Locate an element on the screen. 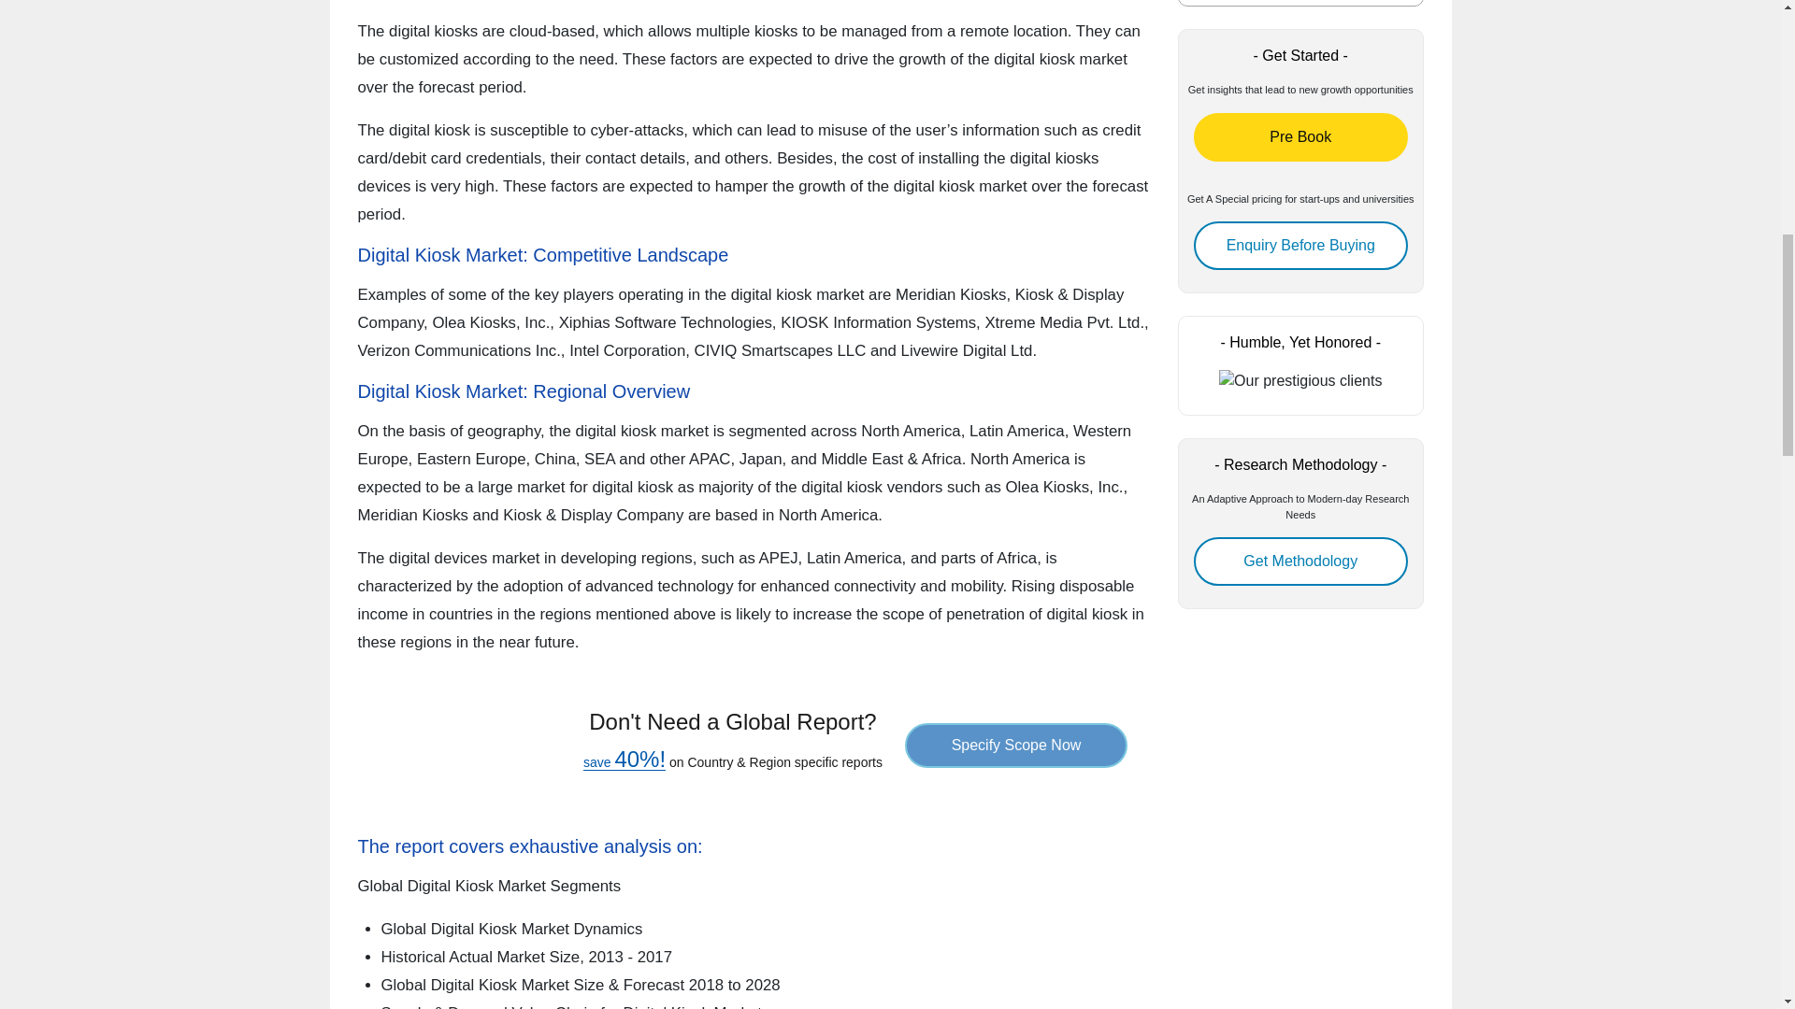 Image resolution: width=1795 pixels, height=1009 pixels. Enquiry Before Buying is located at coordinates (1300, 245).